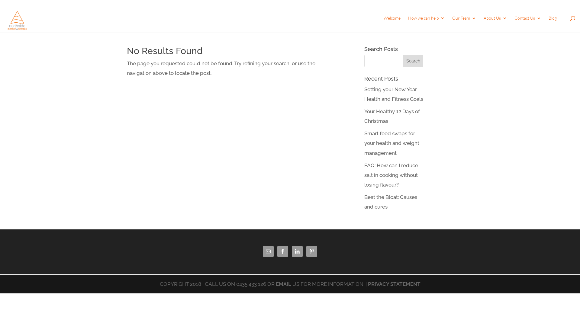 The width and height of the screenshot is (580, 326). I want to click on Smart food swaps for your health and weight management, so click(392, 143).